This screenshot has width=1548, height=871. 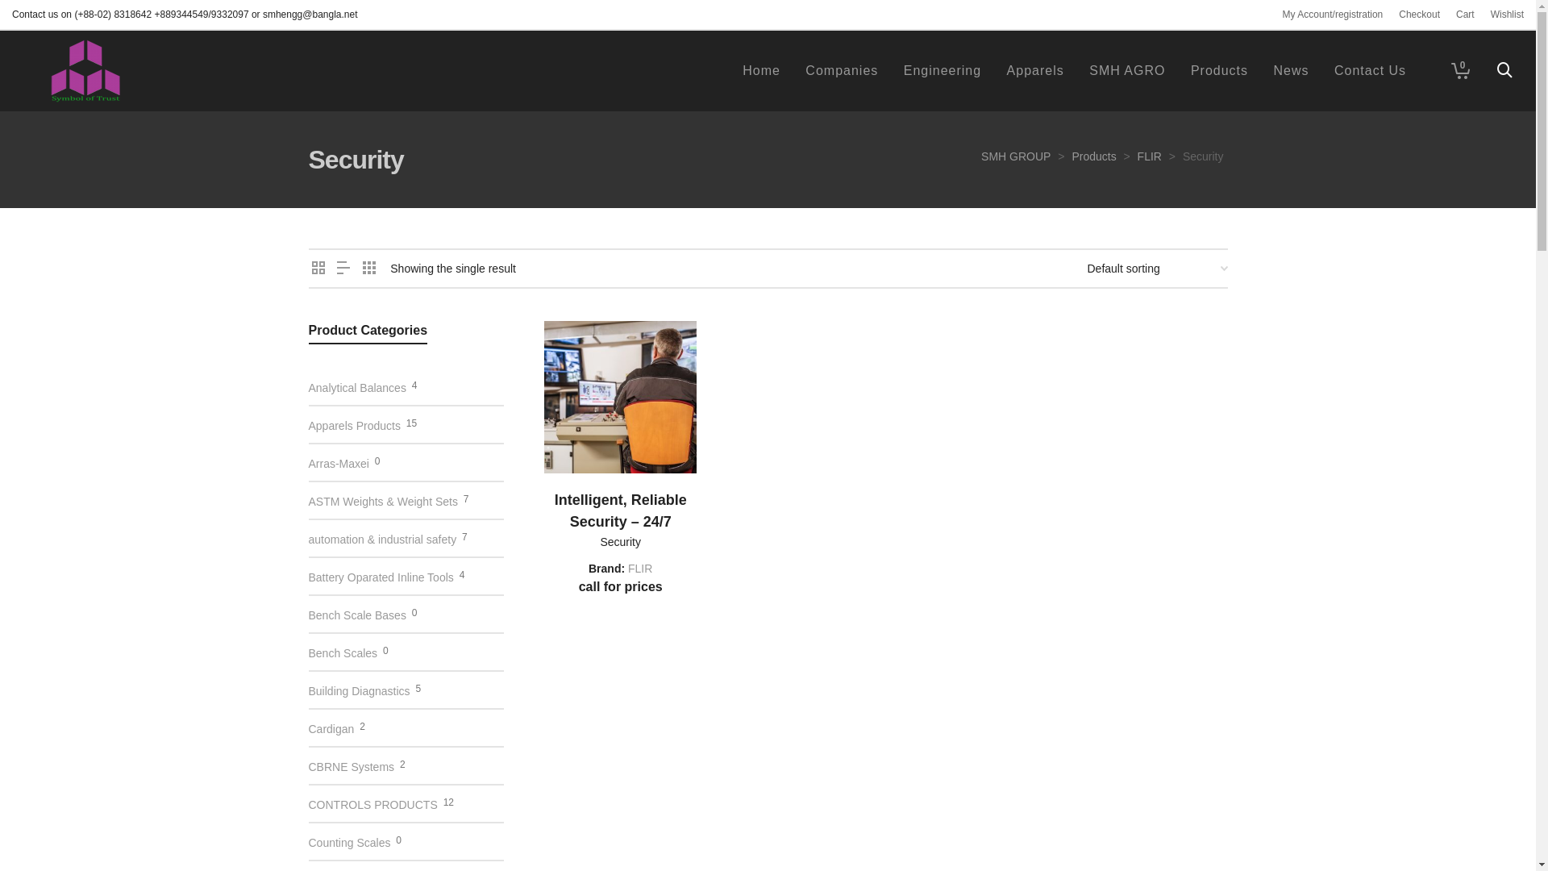 I want to click on Cardigan, so click(x=331, y=727).